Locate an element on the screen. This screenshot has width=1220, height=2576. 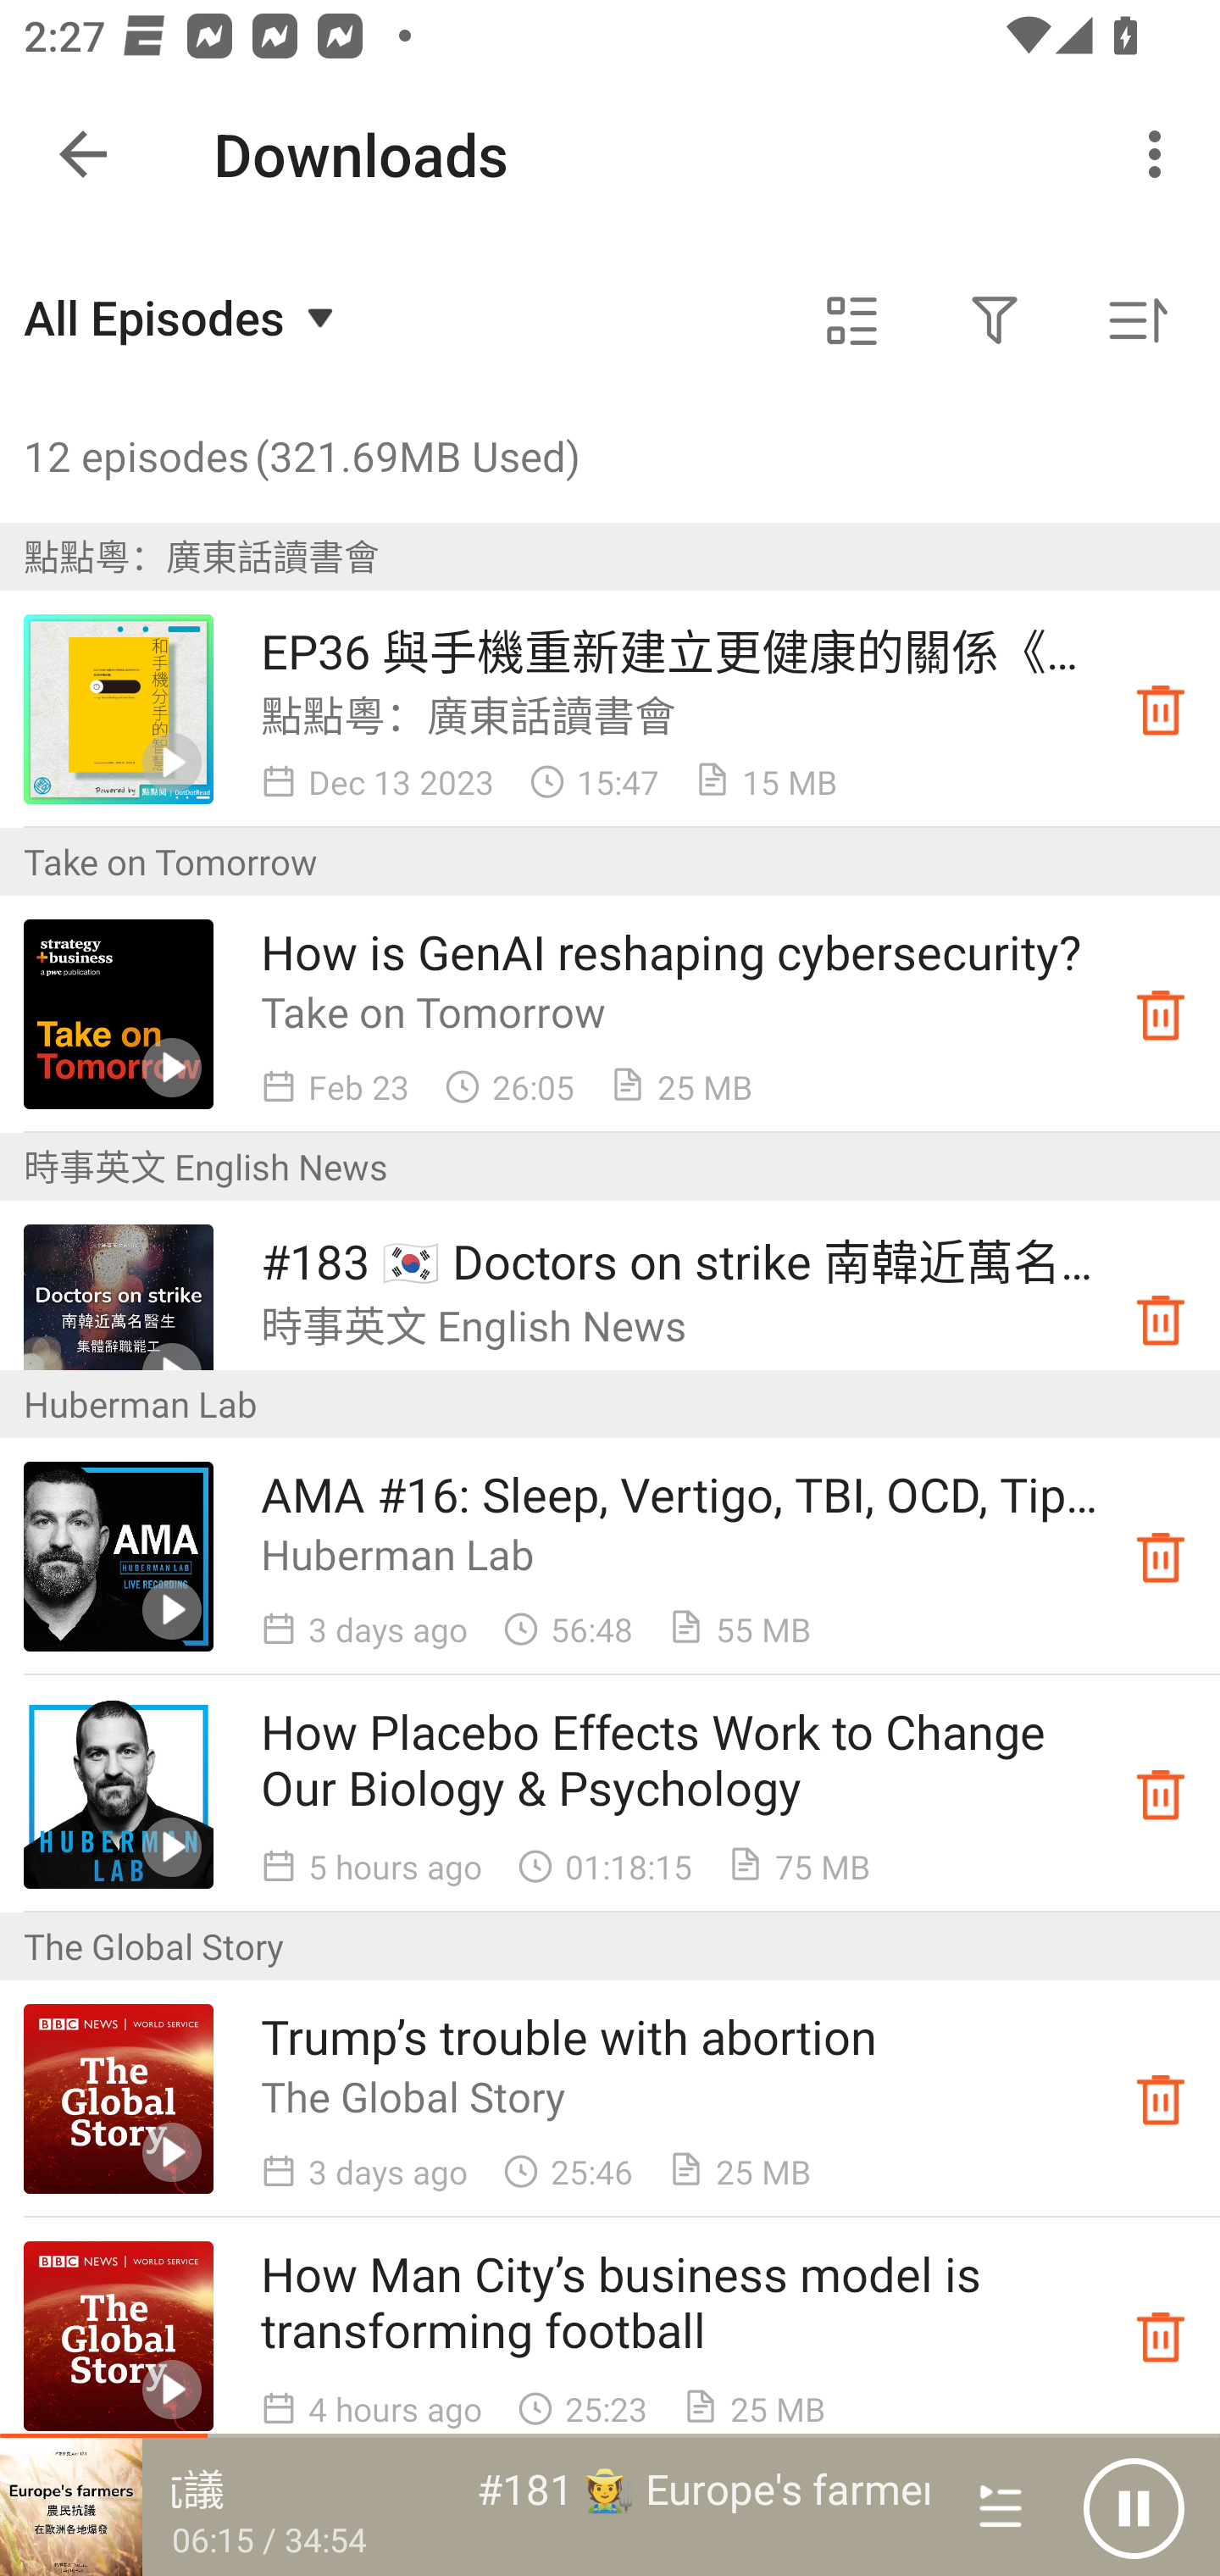
 is located at coordinates (995, 320).